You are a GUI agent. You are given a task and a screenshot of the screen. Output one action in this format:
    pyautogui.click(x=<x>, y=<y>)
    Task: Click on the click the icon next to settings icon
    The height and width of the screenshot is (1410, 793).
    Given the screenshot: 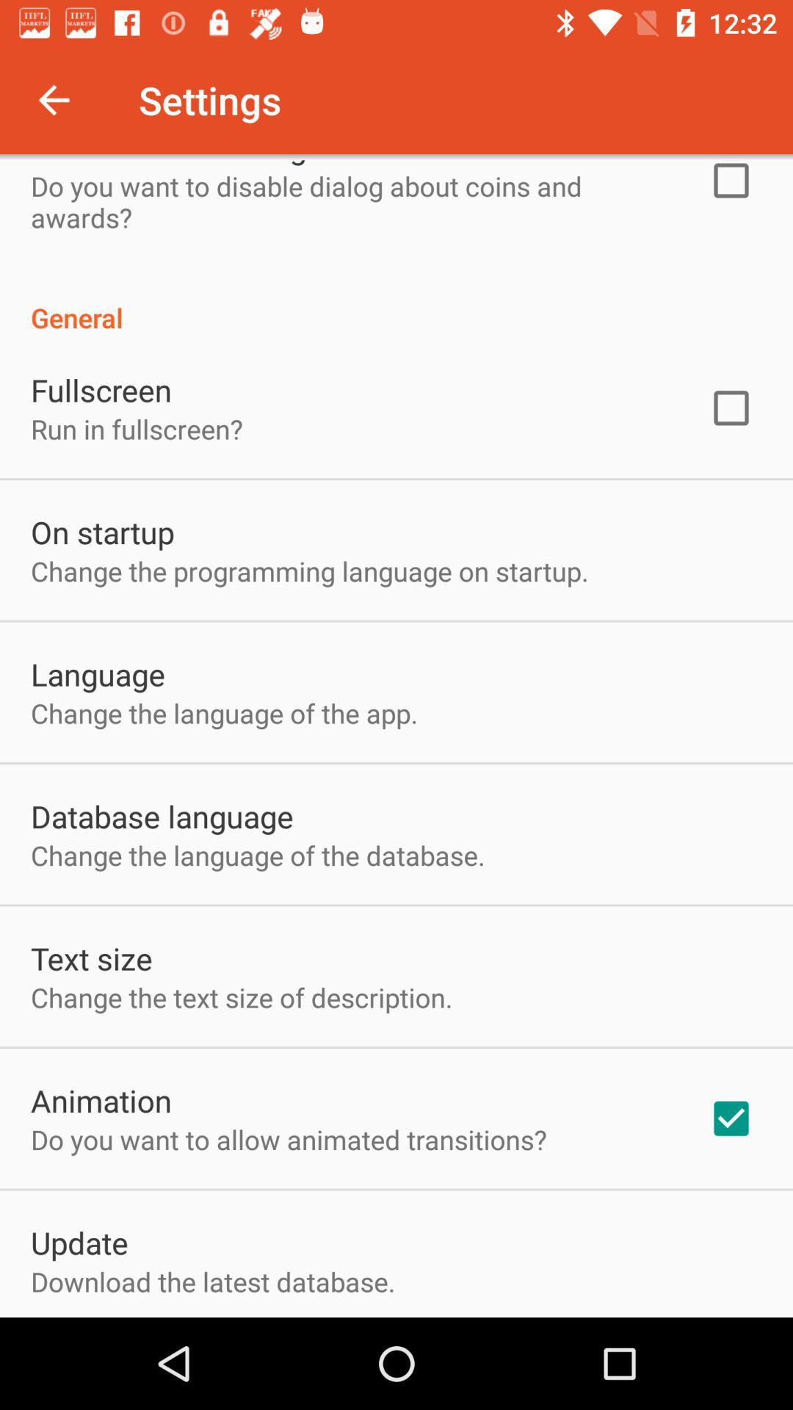 What is the action you would take?
    pyautogui.click(x=54, y=100)
    